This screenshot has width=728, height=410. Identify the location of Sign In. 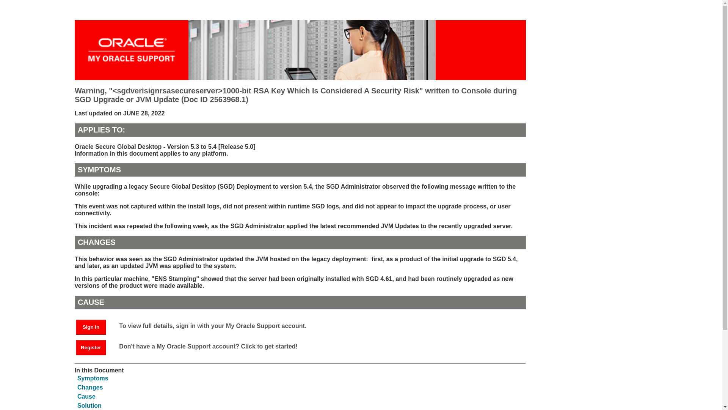
(94, 326).